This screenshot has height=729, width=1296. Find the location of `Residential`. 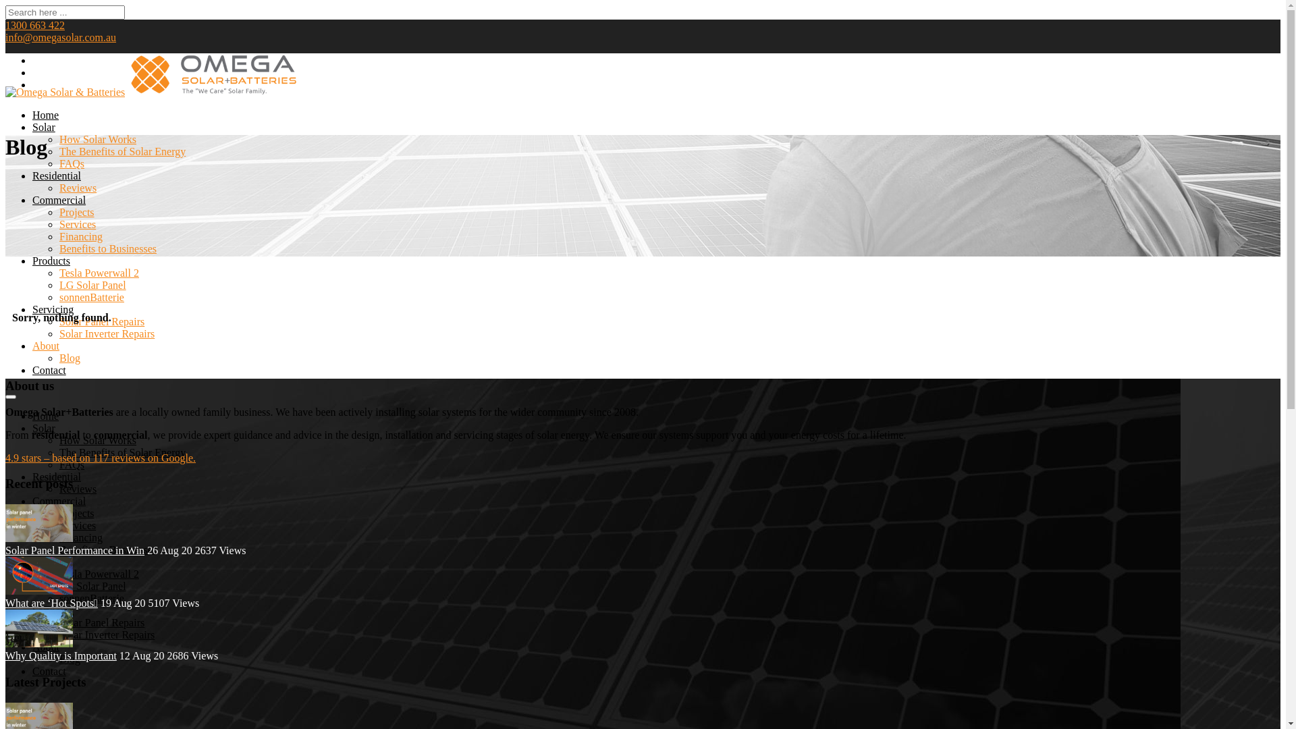

Residential is located at coordinates (57, 477).